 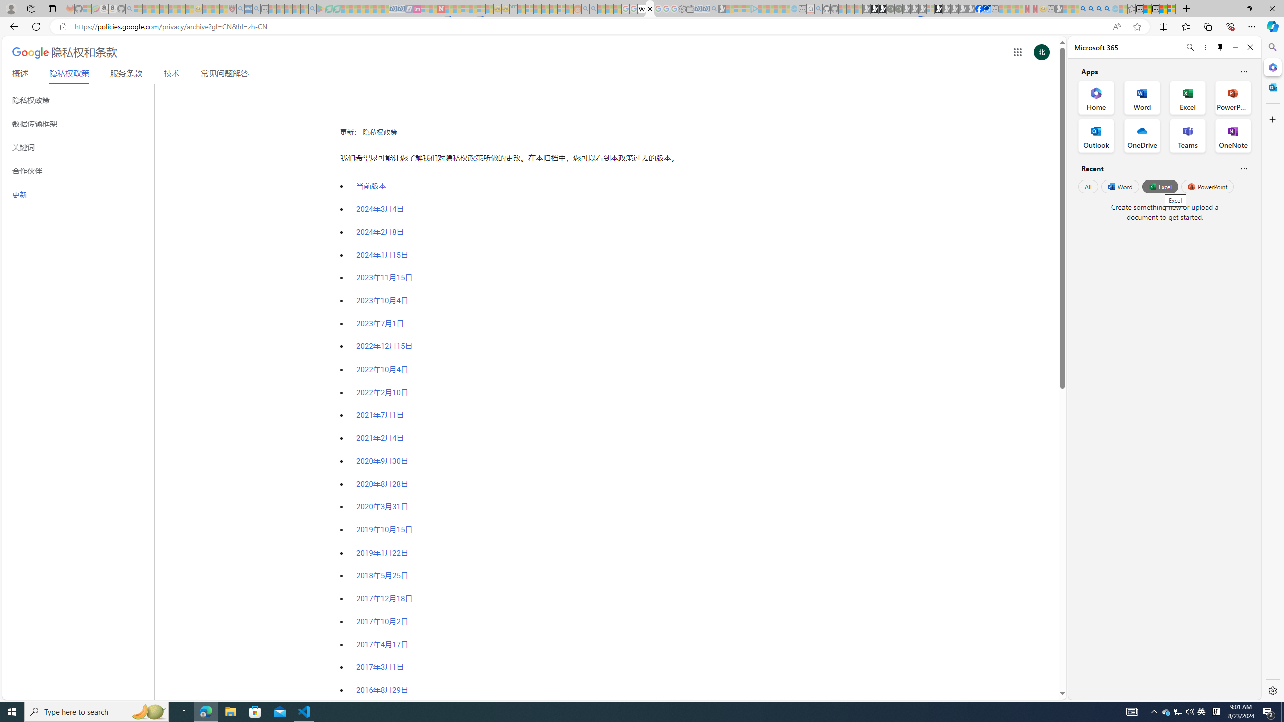 I want to click on Latest Politics News & Archive | Newsweek.com - Sleeping, so click(x=441, y=9).